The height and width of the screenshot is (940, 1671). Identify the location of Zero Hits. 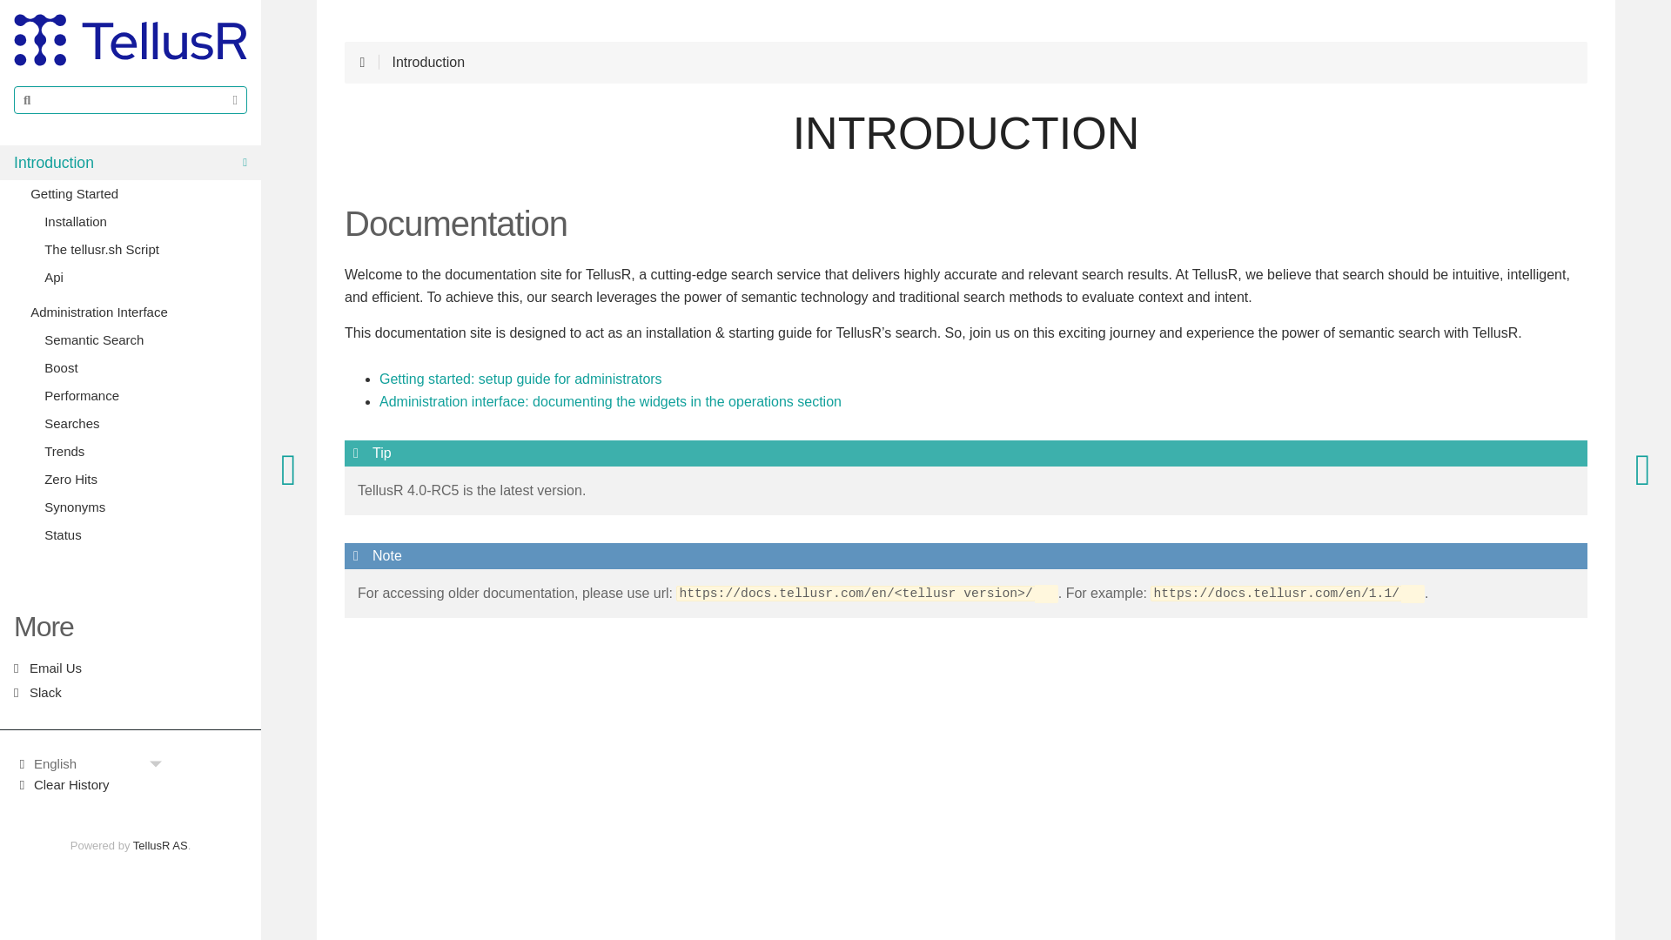
(144, 479).